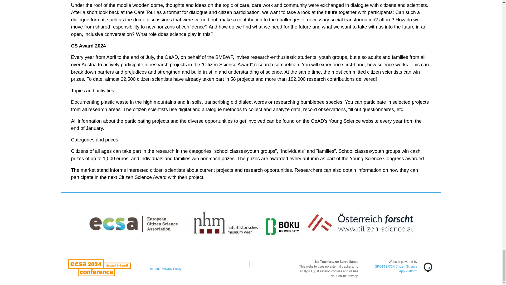 The image size is (506, 285). I want to click on Privacy Policy, so click(172, 269).